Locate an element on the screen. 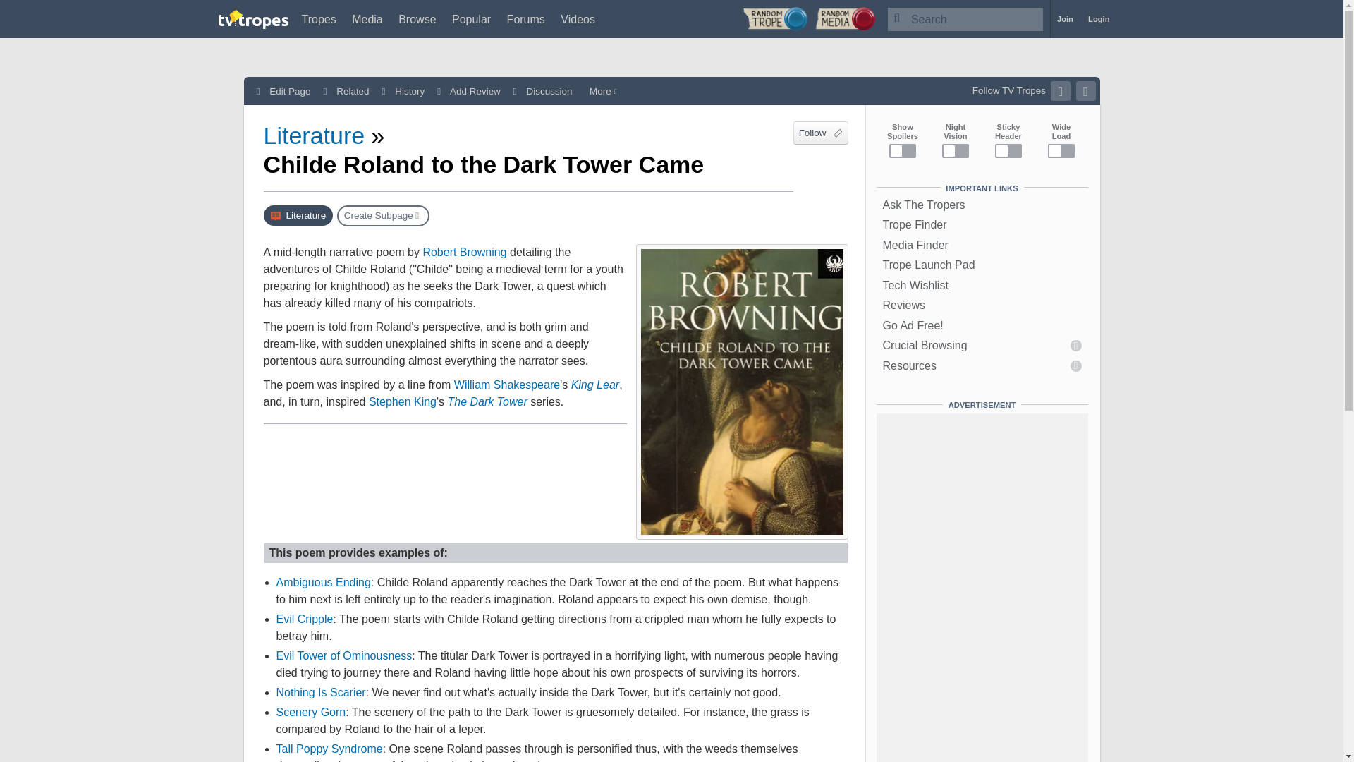  Videos is located at coordinates (578, 19).